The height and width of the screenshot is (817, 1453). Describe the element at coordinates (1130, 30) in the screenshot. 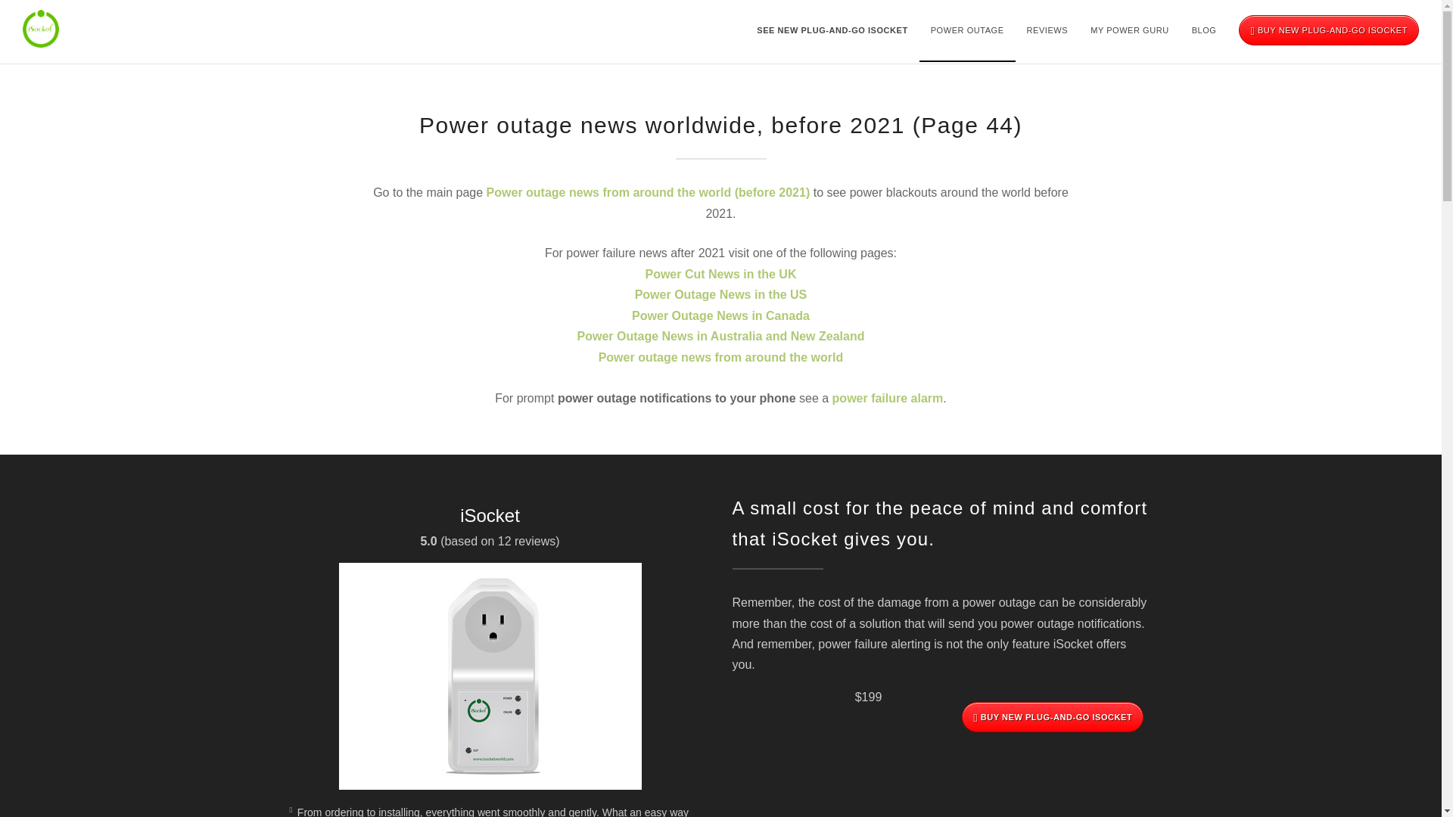

I see `MY POWER GURU` at that location.